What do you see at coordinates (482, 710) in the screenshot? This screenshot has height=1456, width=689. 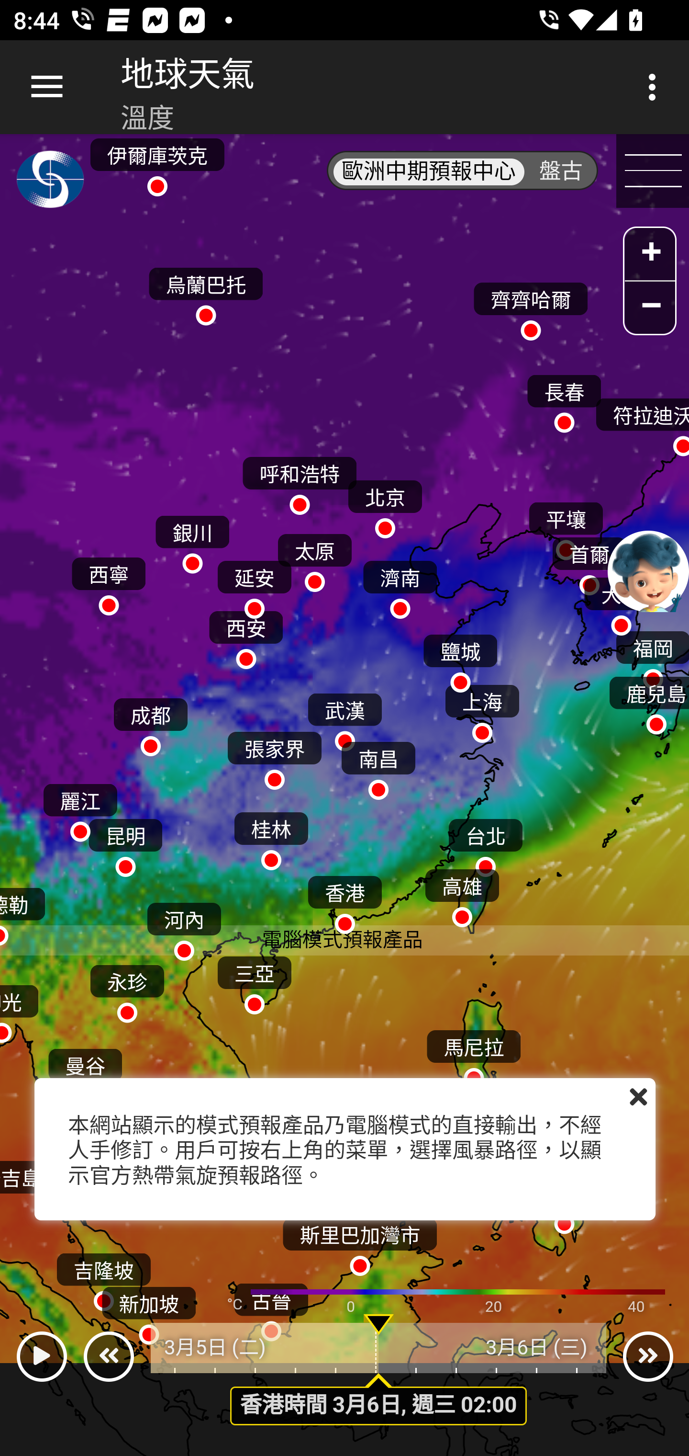 I see `上海` at bounding box center [482, 710].